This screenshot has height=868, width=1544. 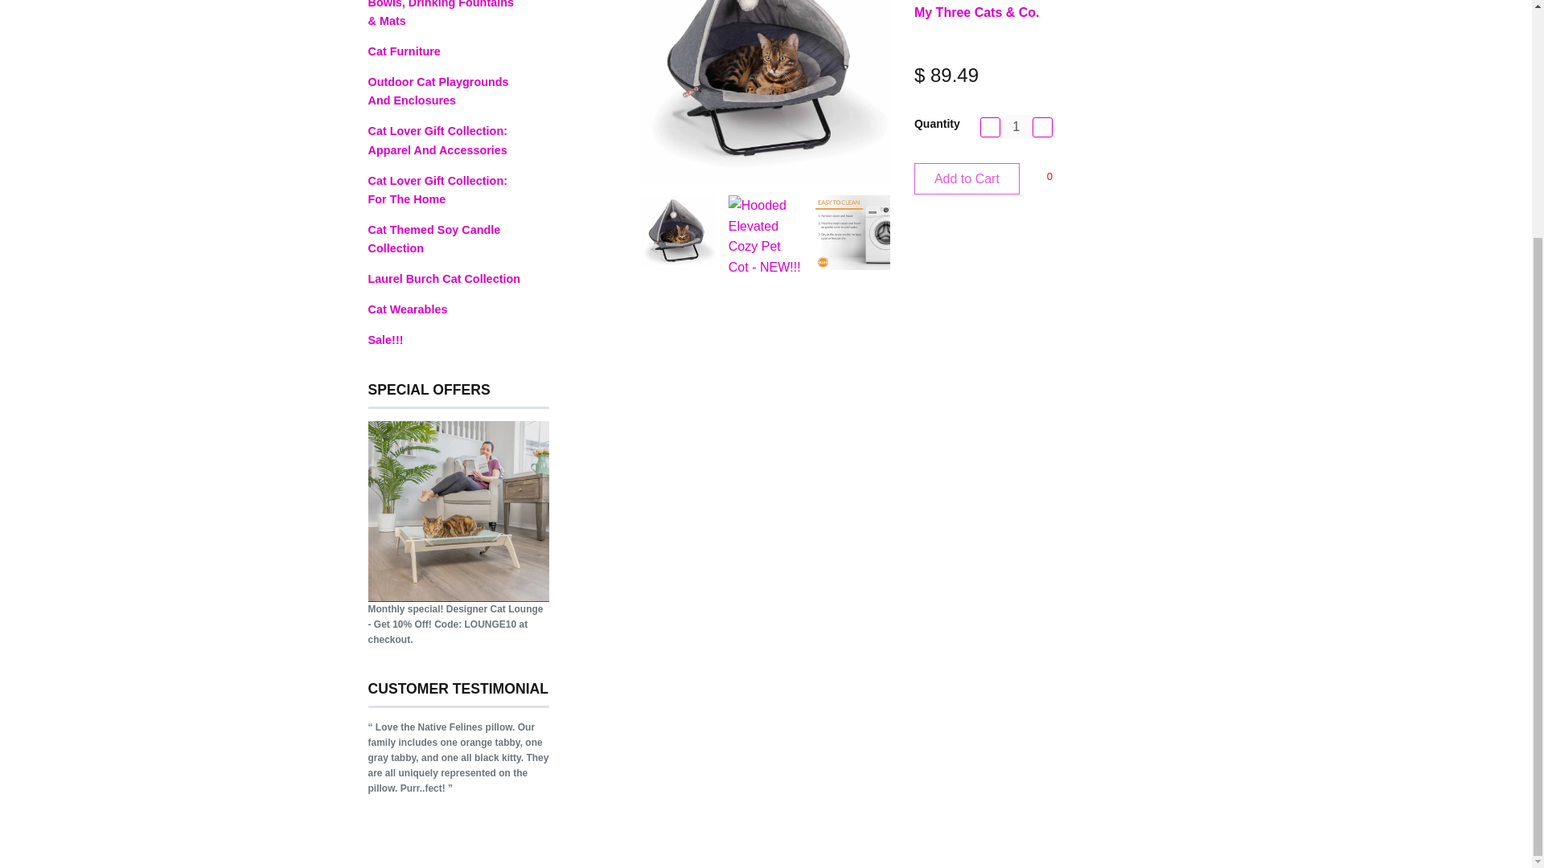 I want to click on 1, so click(x=1016, y=126).